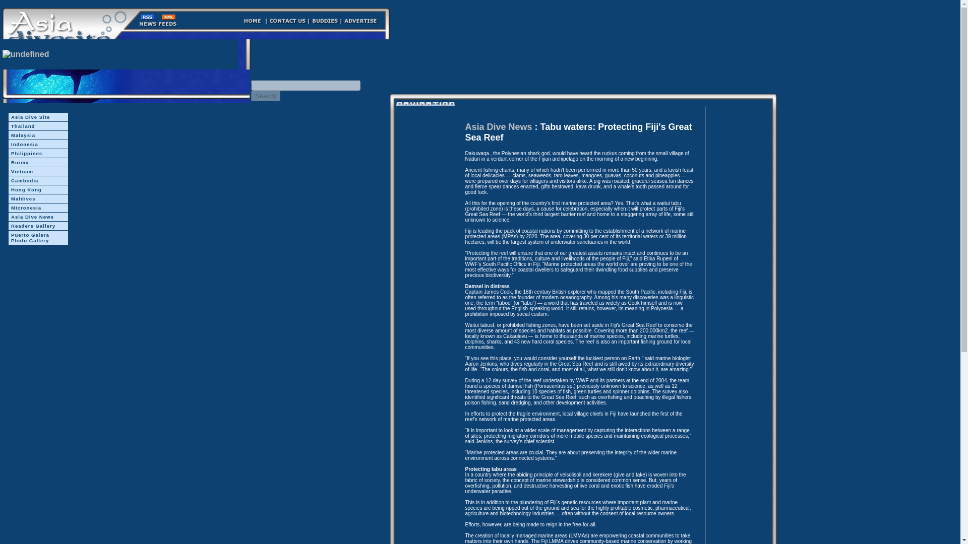 This screenshot has height=544, width=968. I want to click on Thailand, so click(38, 126).